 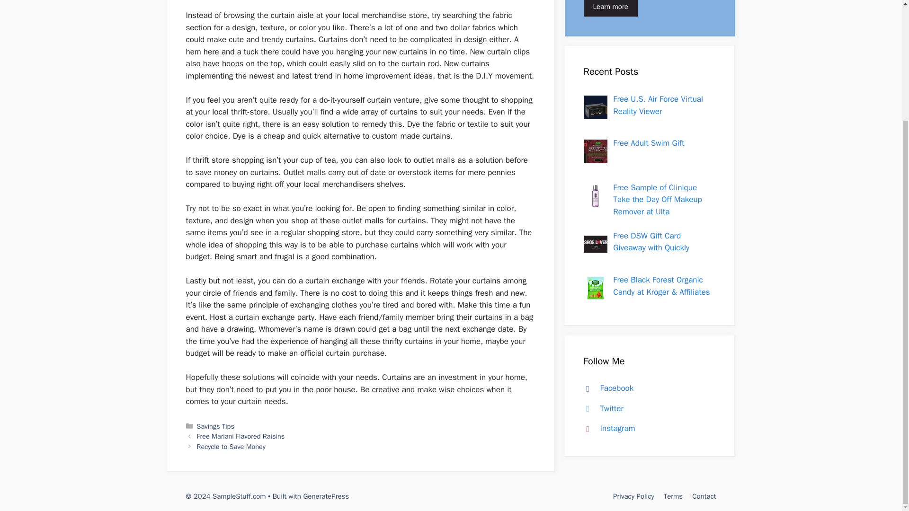 What do you see at coordinates (649, 143) in the screenshot?
I see `Free Adult Swim Gift` at bounding box center [649, 143].